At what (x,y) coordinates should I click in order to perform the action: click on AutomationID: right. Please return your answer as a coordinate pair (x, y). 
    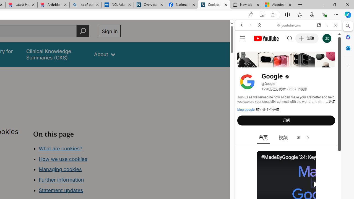
    Looking at the image, I should click on (308, 138).